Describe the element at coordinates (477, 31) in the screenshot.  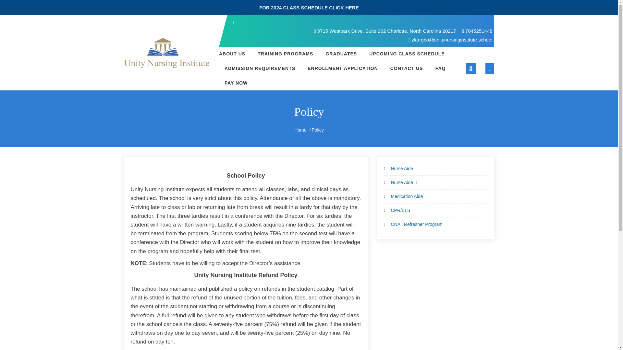
I see `7045251448` at that location.